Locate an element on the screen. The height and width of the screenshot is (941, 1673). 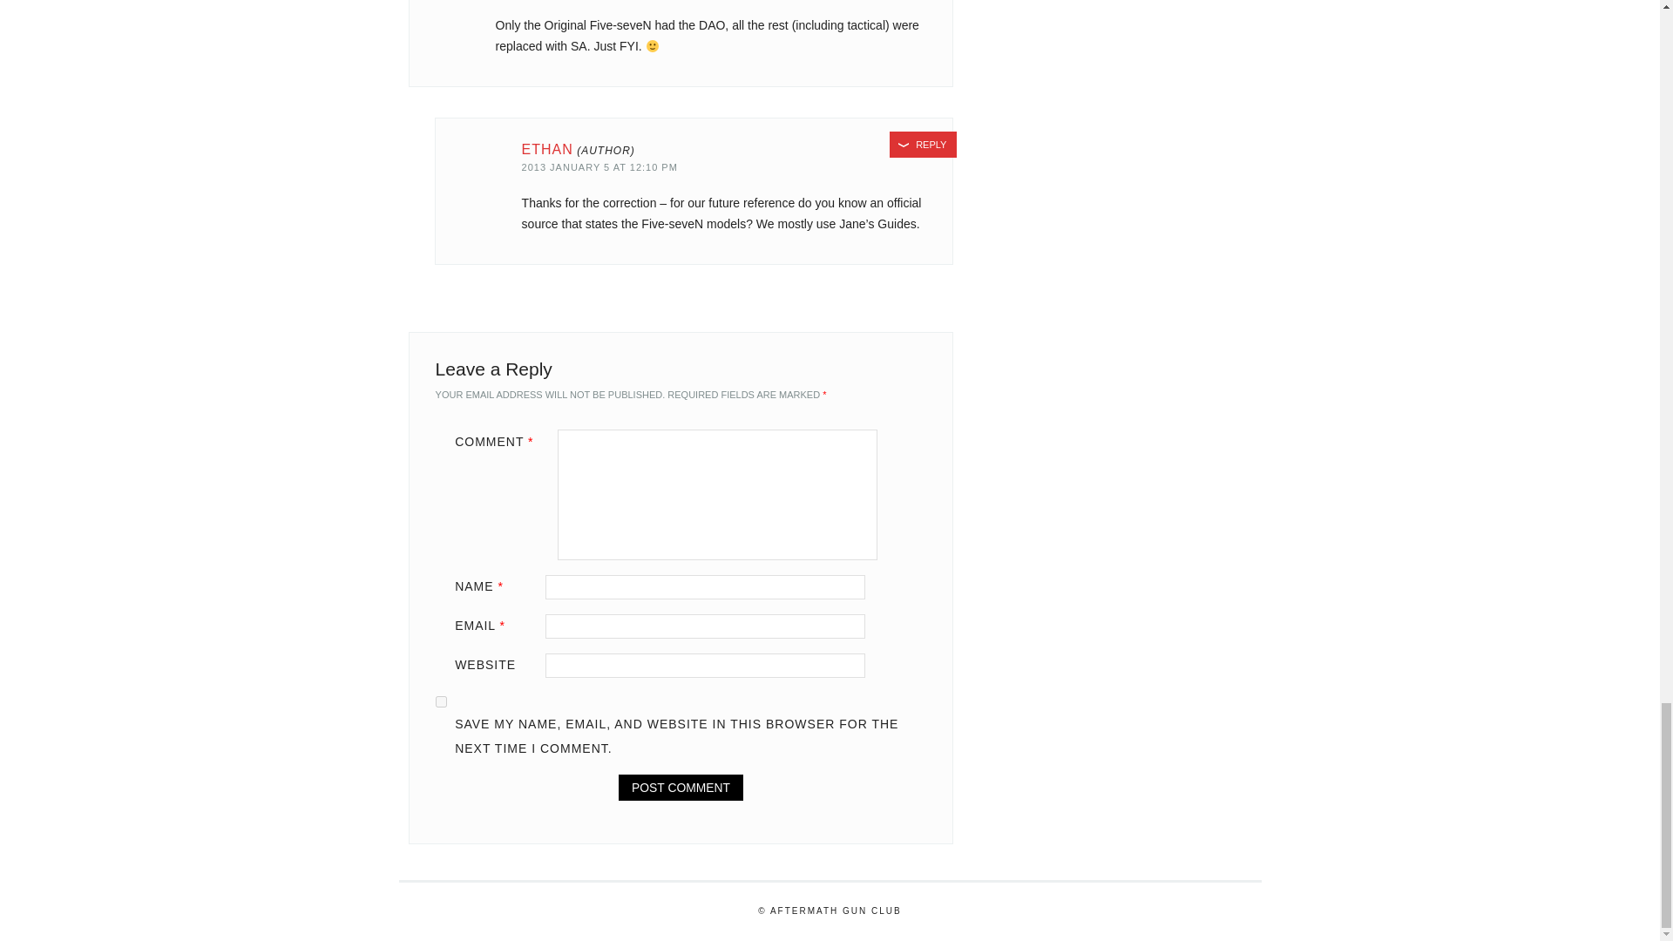
2013 JANUARY 5 AT 12:10 PM is located at coordinates (599, 166).